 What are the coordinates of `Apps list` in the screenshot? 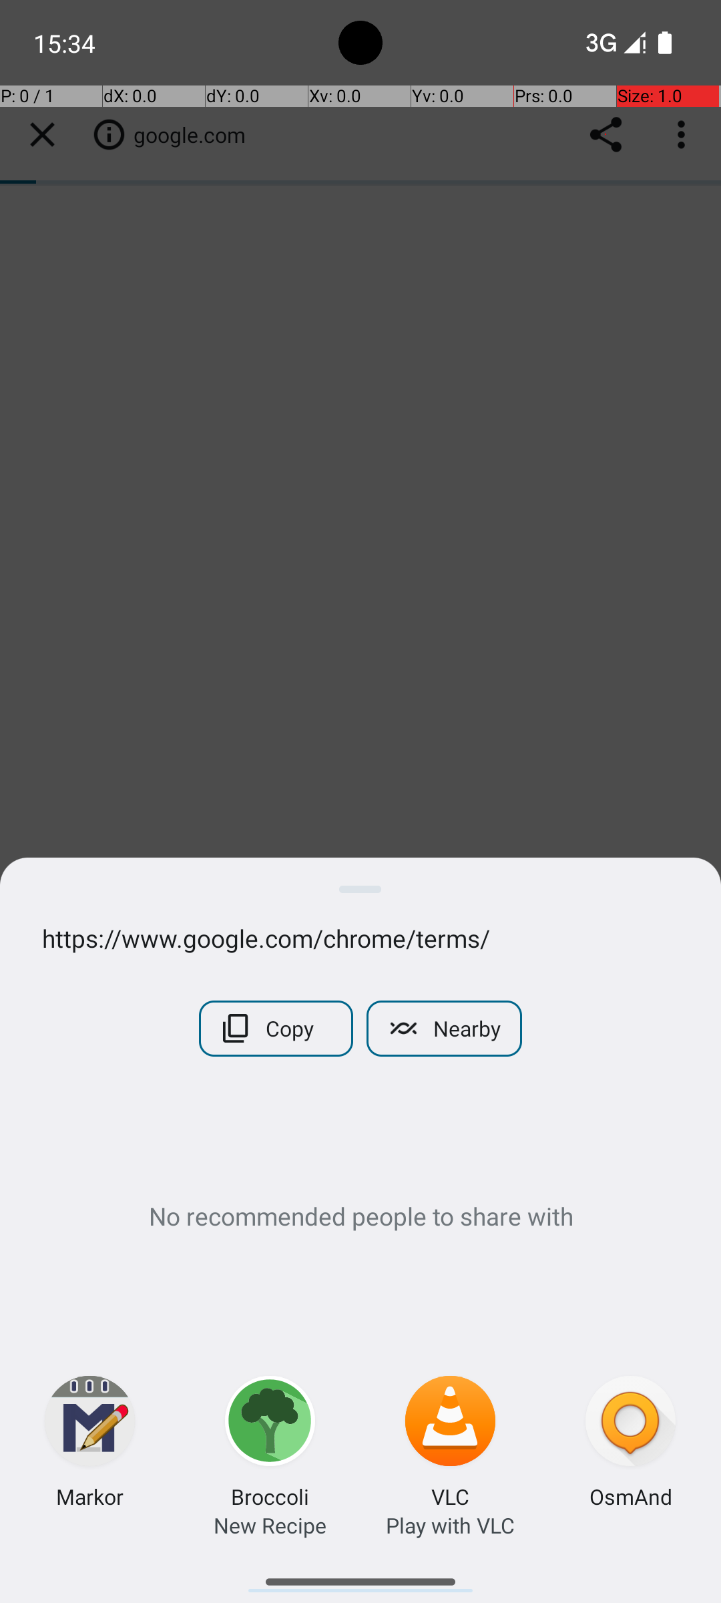 It's located at (360, 1576).